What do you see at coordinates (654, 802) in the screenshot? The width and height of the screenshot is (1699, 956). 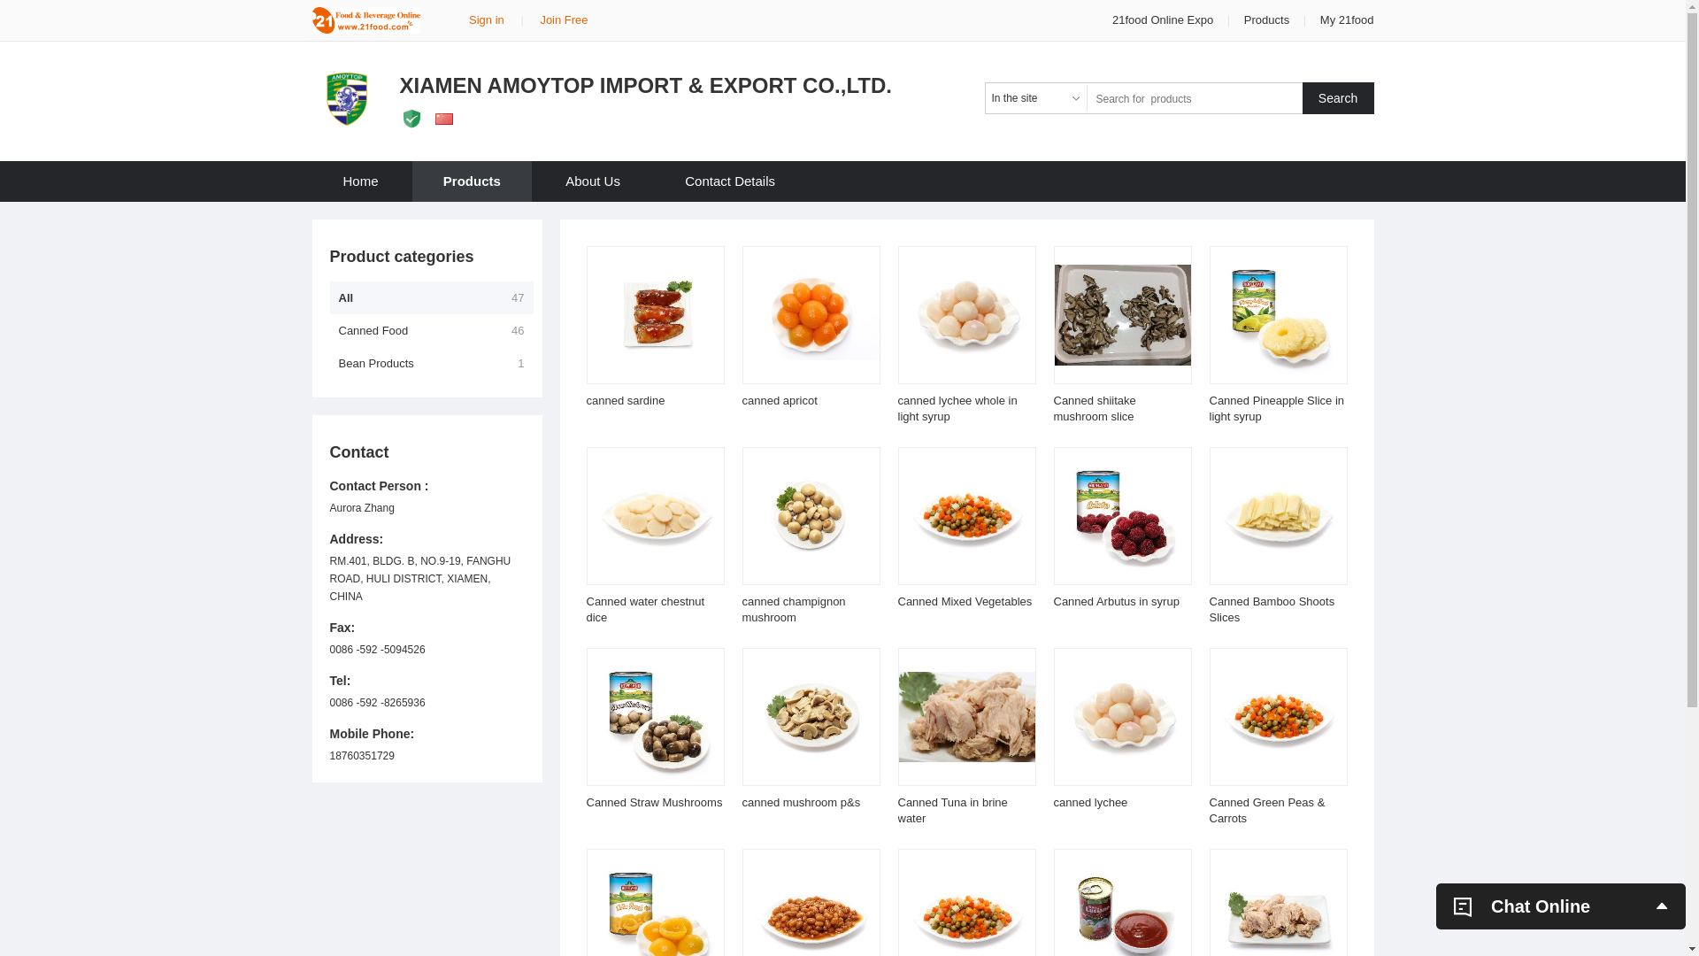 I see `Canned Straw Mushrooms` at bounding box center [654, 802].